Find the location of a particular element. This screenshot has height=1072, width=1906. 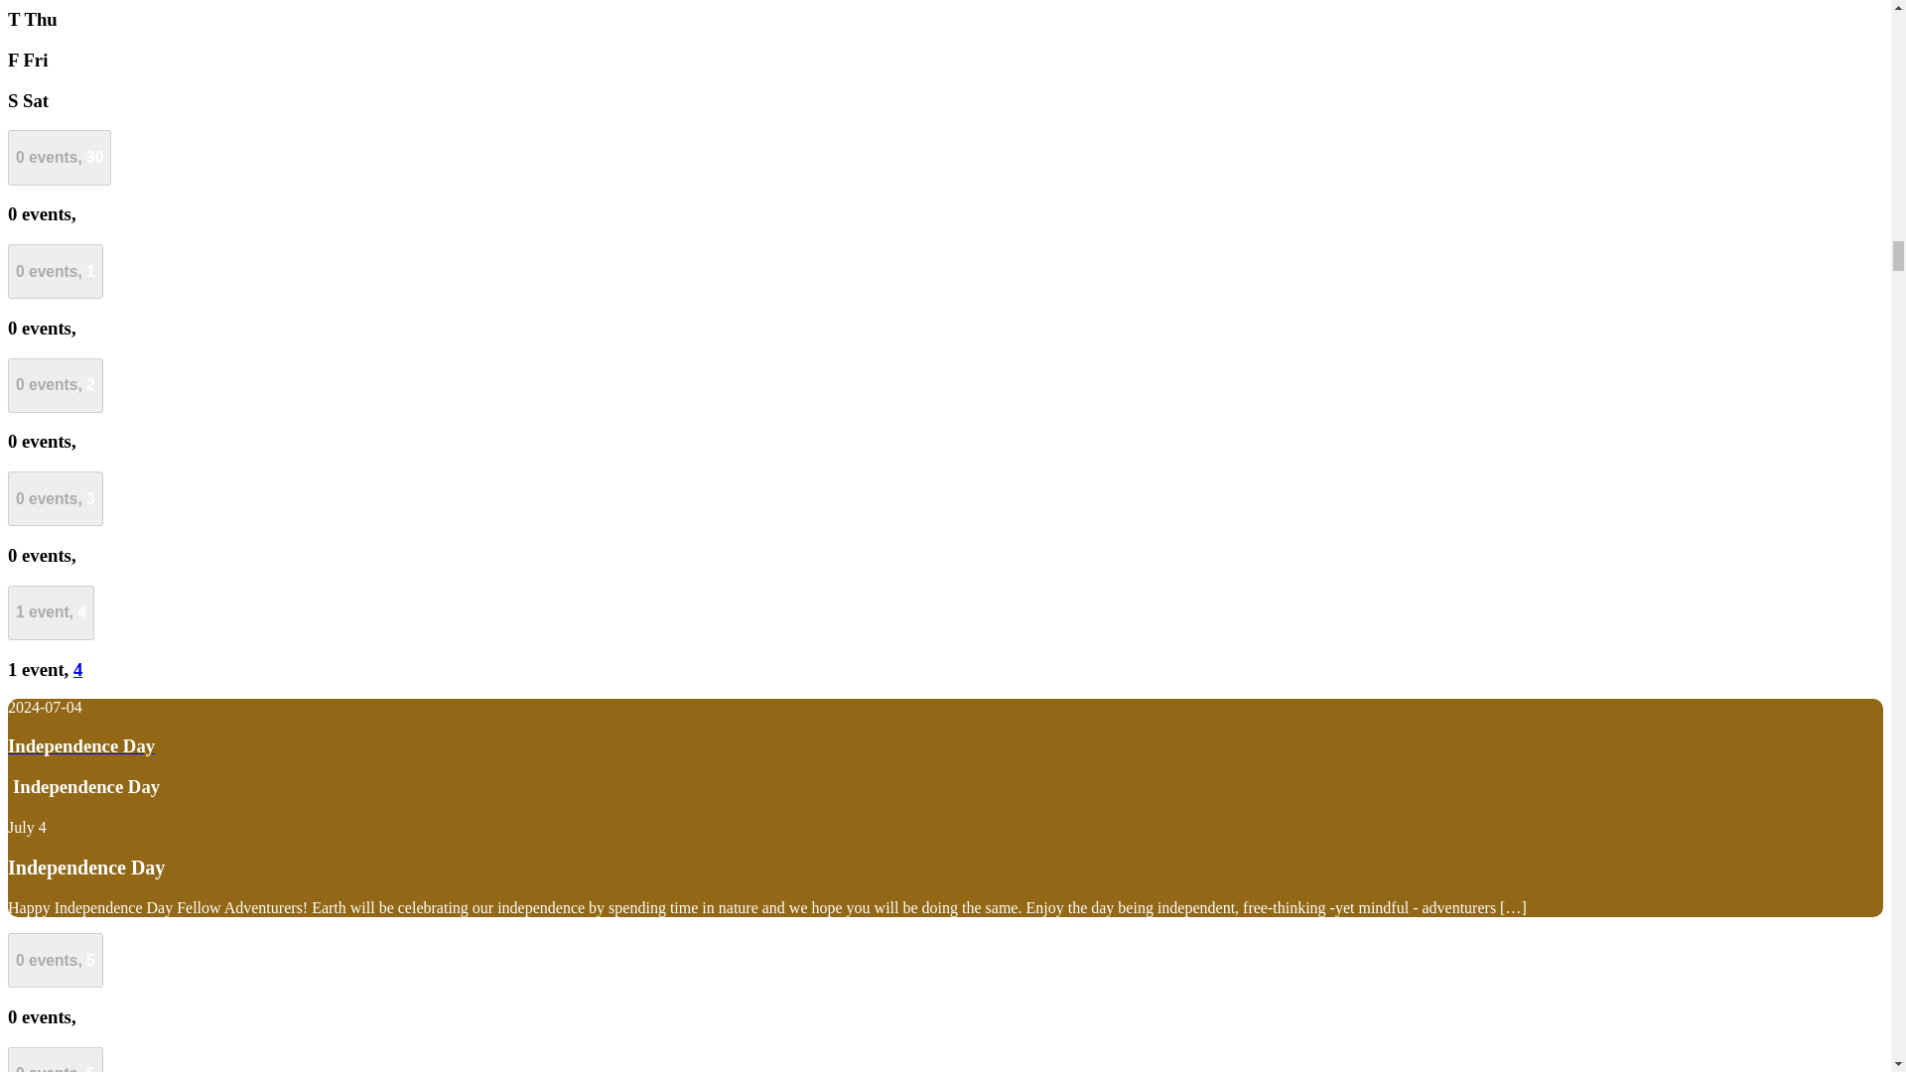

0 events, 1 is located at coordinates (55, 272).